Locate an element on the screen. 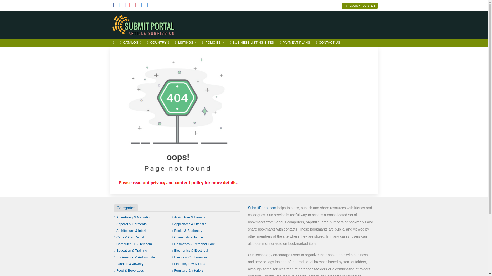 The width and height of the screenshot is (492, 276). Tumblr is located at coordinates (142, 6).